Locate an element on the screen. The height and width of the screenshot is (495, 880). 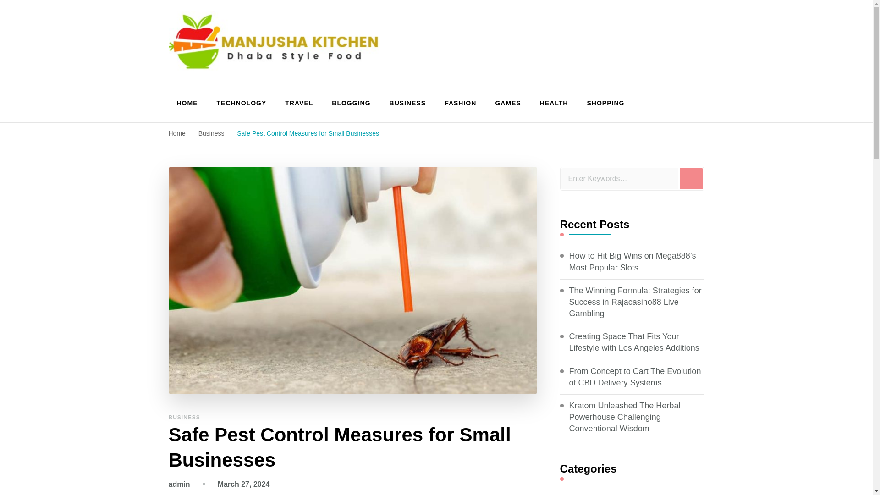
BUSINESS is located at coordinates (408, 103).